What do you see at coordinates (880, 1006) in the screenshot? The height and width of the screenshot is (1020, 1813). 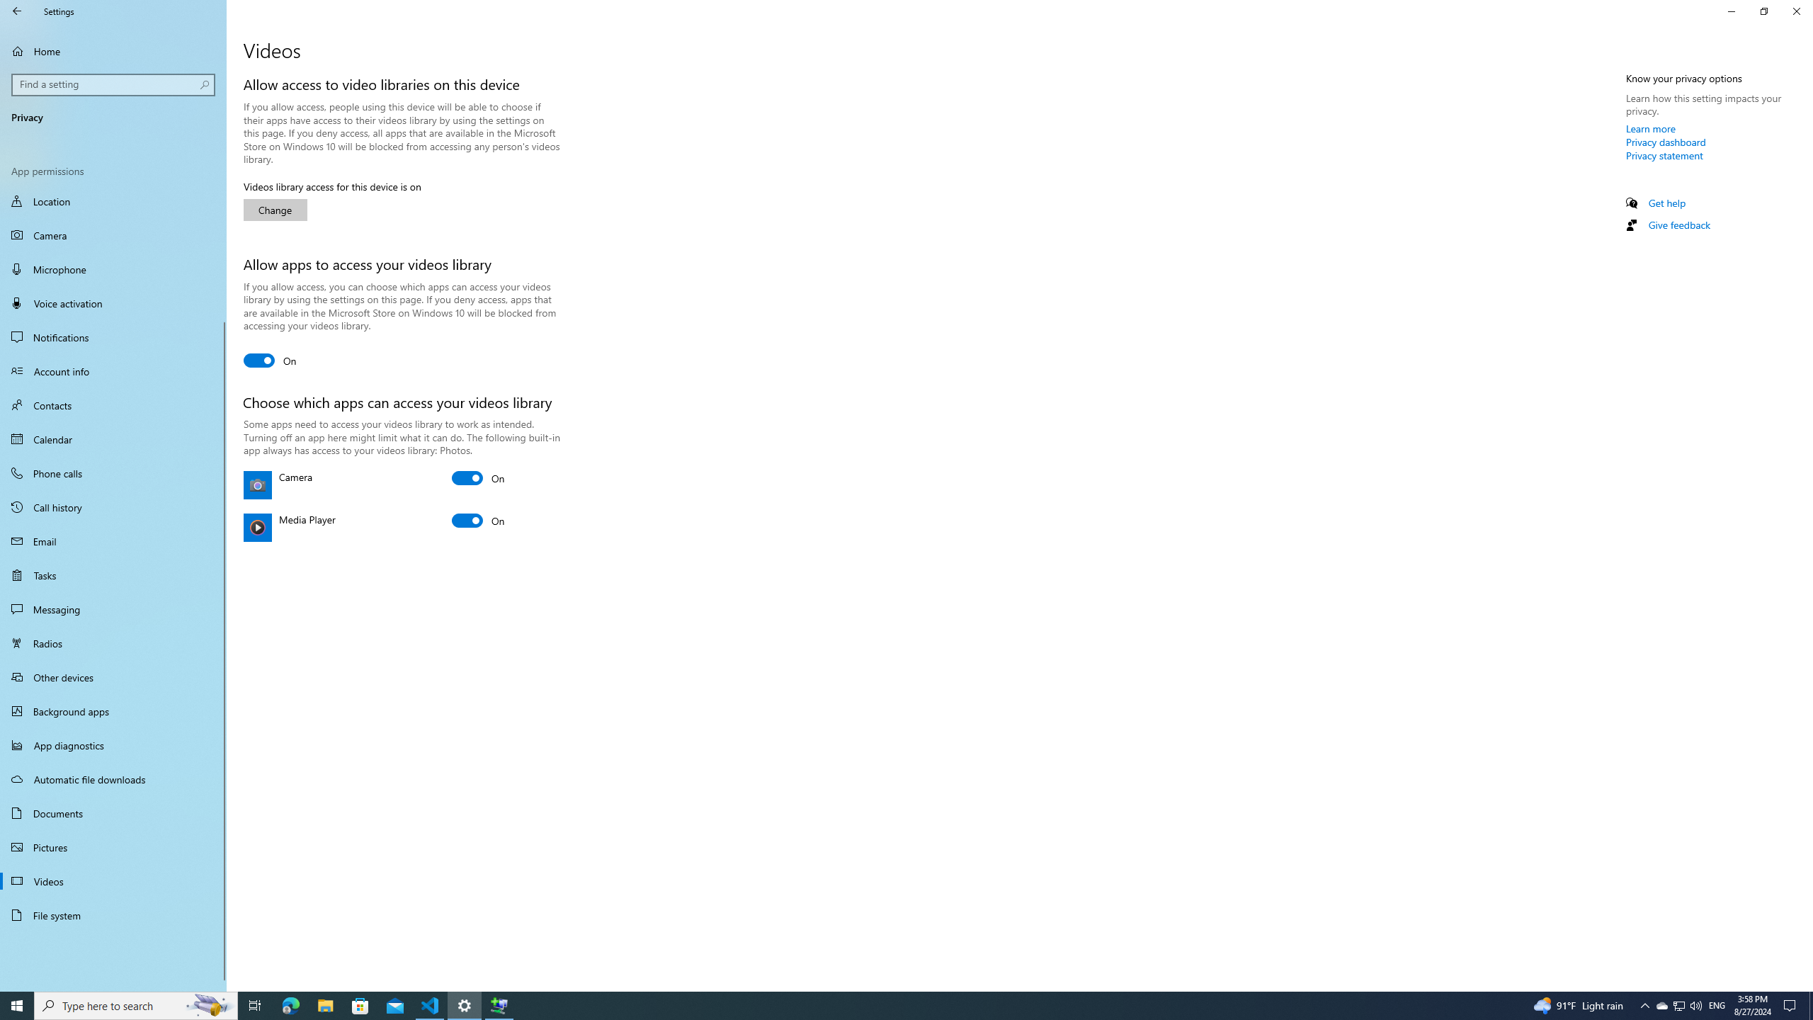 I see `Running applications` at bounding box center [880, 1006].